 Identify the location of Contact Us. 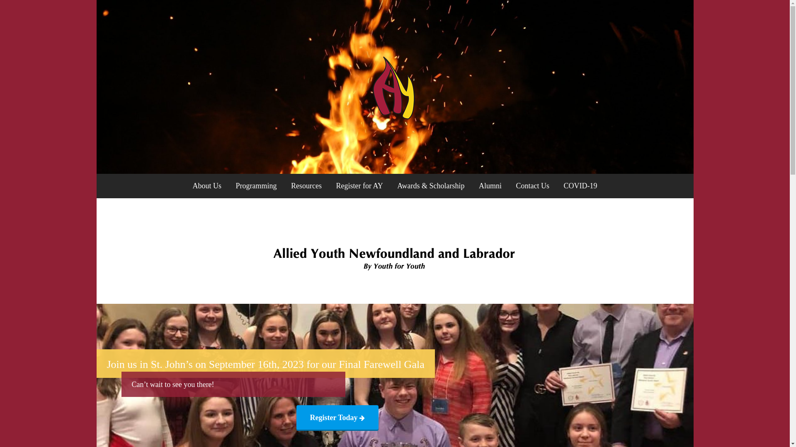
(533, 186).